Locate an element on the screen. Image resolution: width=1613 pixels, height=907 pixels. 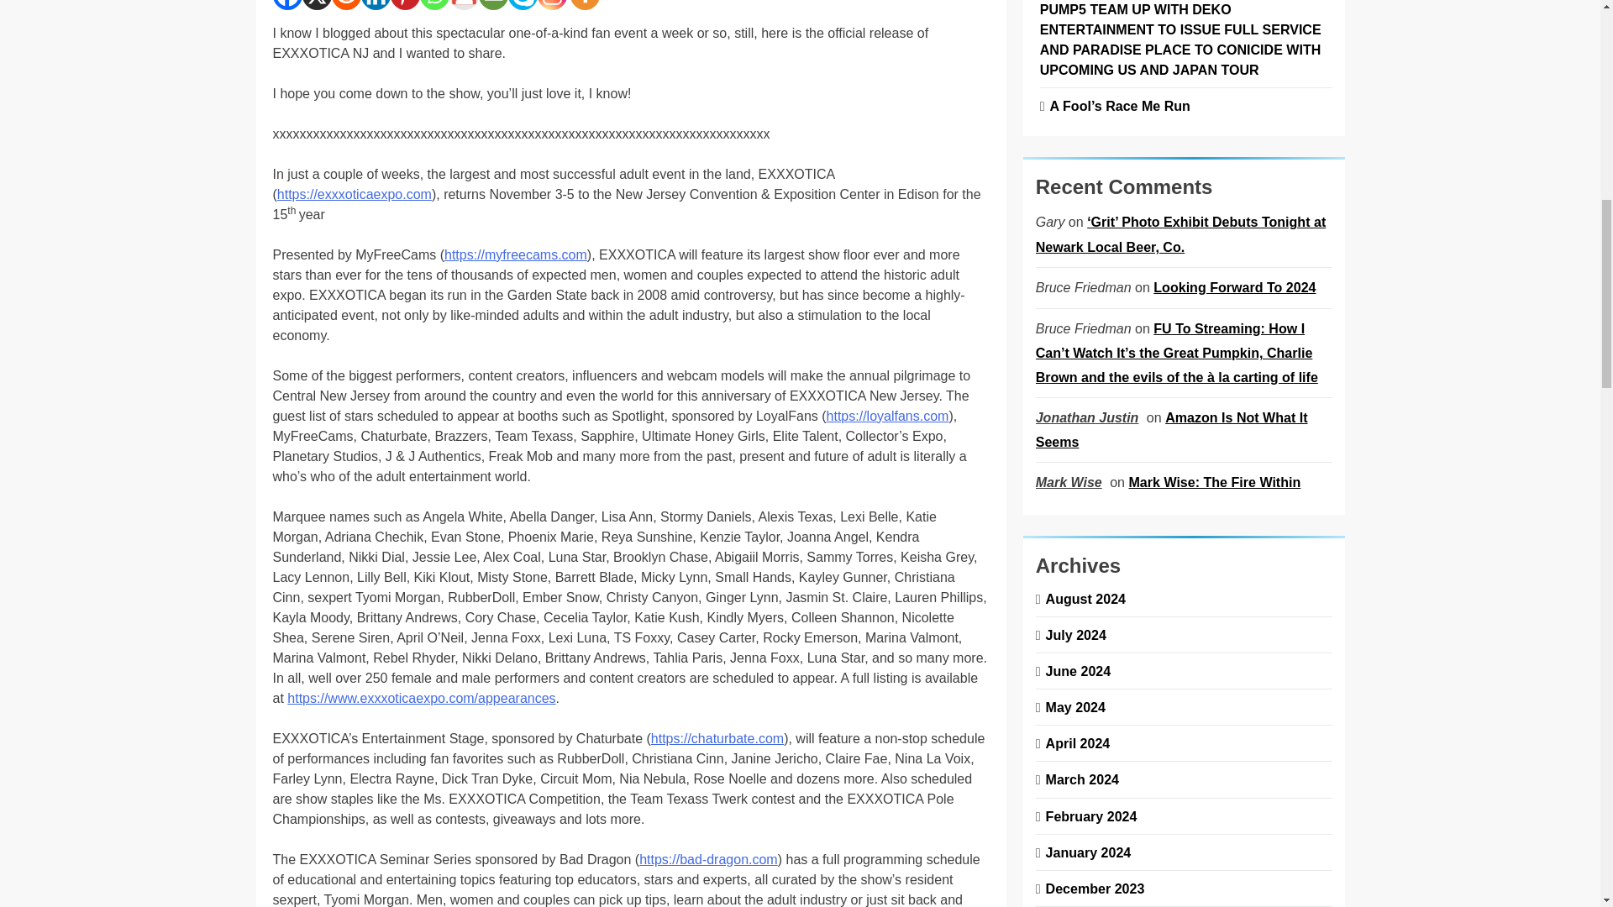
Instagram is located at coordinates (552, 5).